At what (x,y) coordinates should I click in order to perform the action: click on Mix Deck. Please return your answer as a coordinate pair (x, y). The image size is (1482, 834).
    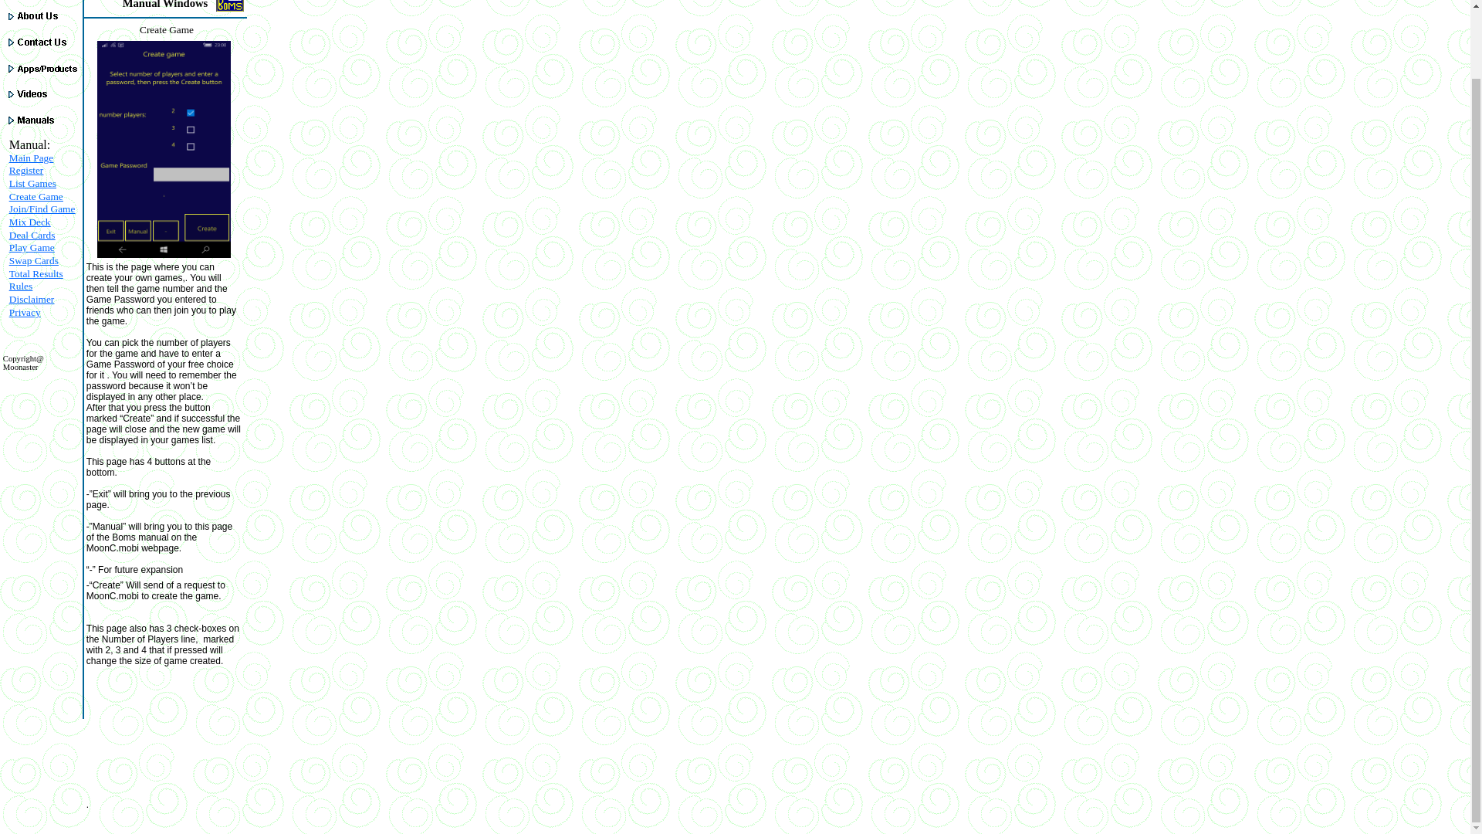
    Looking at the image, I should click on (29, 221).